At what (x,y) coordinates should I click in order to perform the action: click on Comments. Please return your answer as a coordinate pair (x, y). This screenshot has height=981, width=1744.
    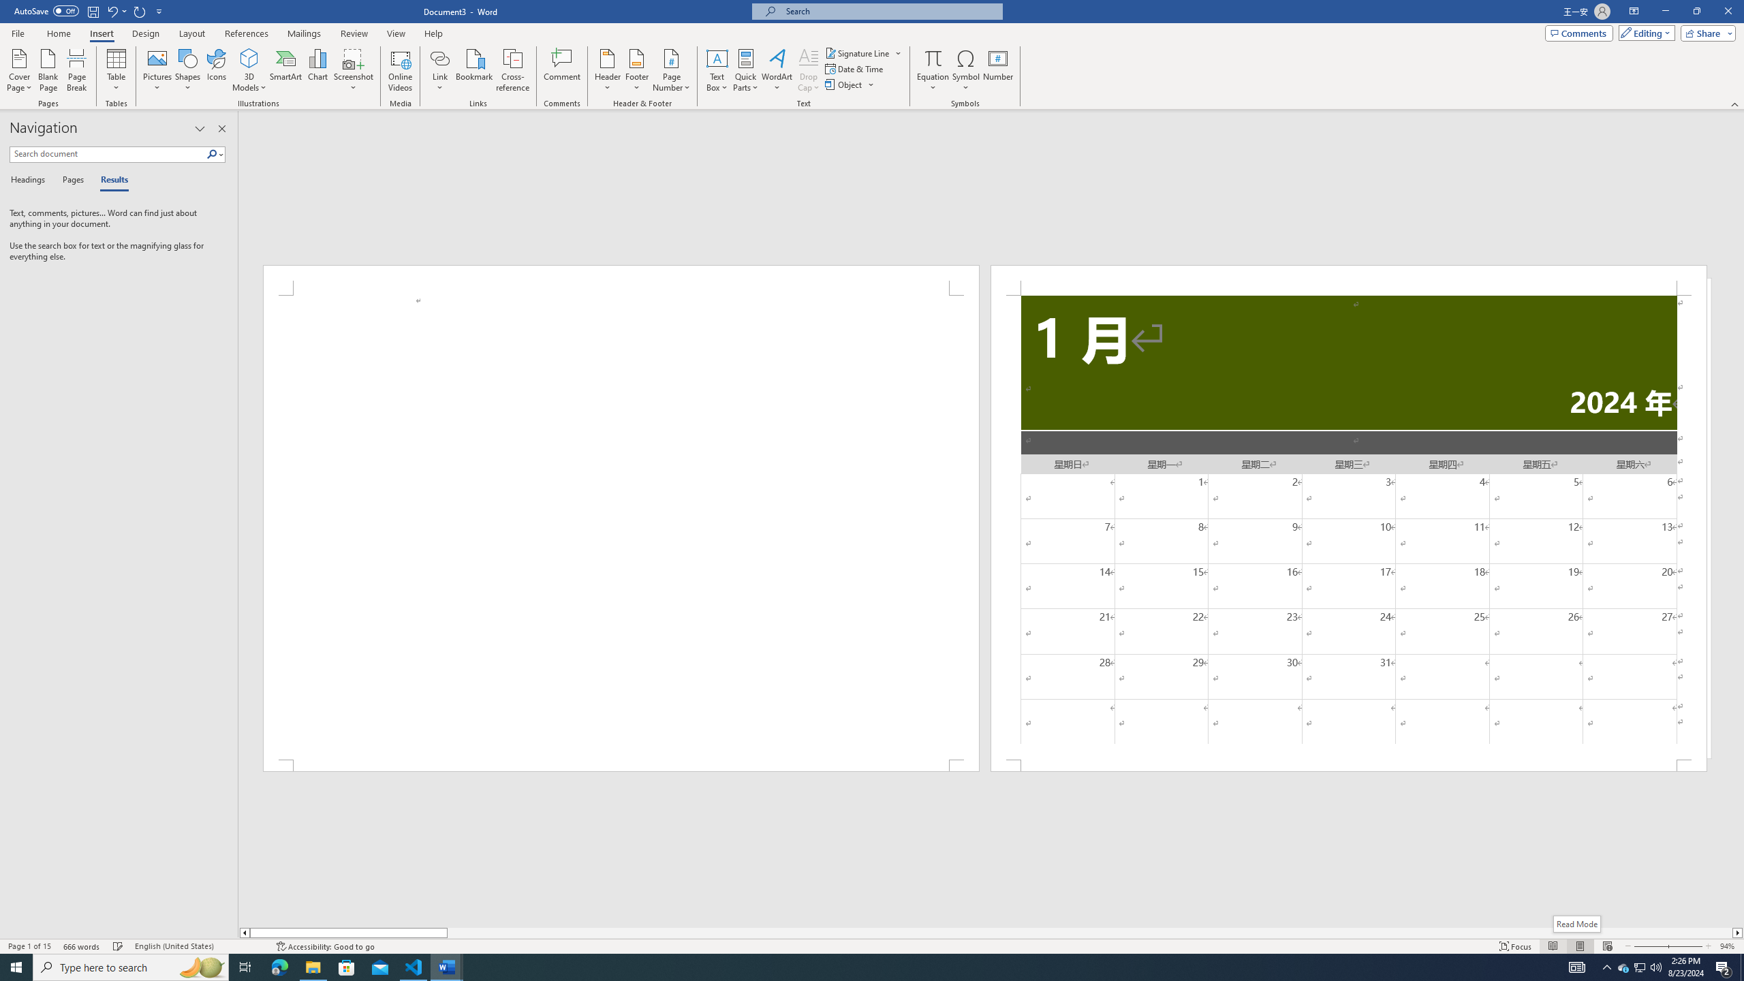
    Looking at the image, I should click on (1579, 33).